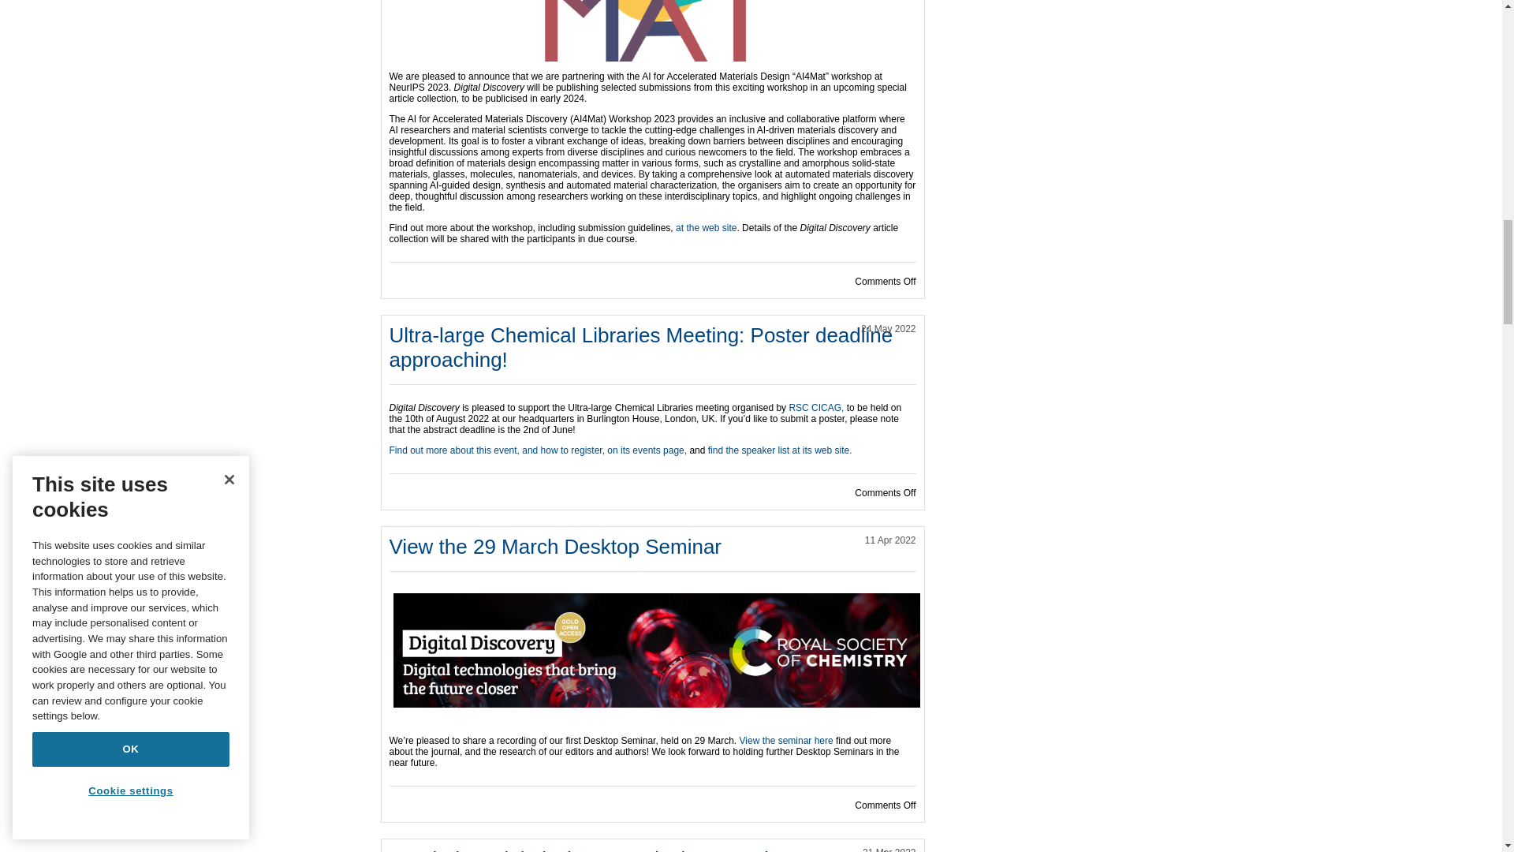  Describe the element at coordinates (555, 547) in the screenshot. I see `Permanent Link to View the 29 March Desktop Seminar` at that location.